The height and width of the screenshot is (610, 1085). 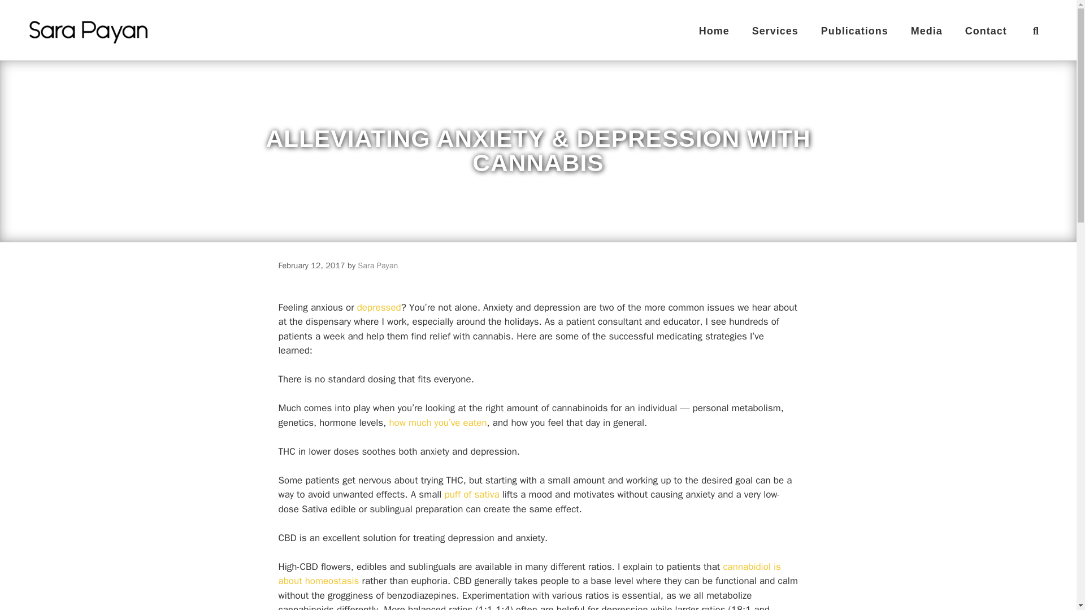 I want to click on Publications, so click(x=854, y=30).